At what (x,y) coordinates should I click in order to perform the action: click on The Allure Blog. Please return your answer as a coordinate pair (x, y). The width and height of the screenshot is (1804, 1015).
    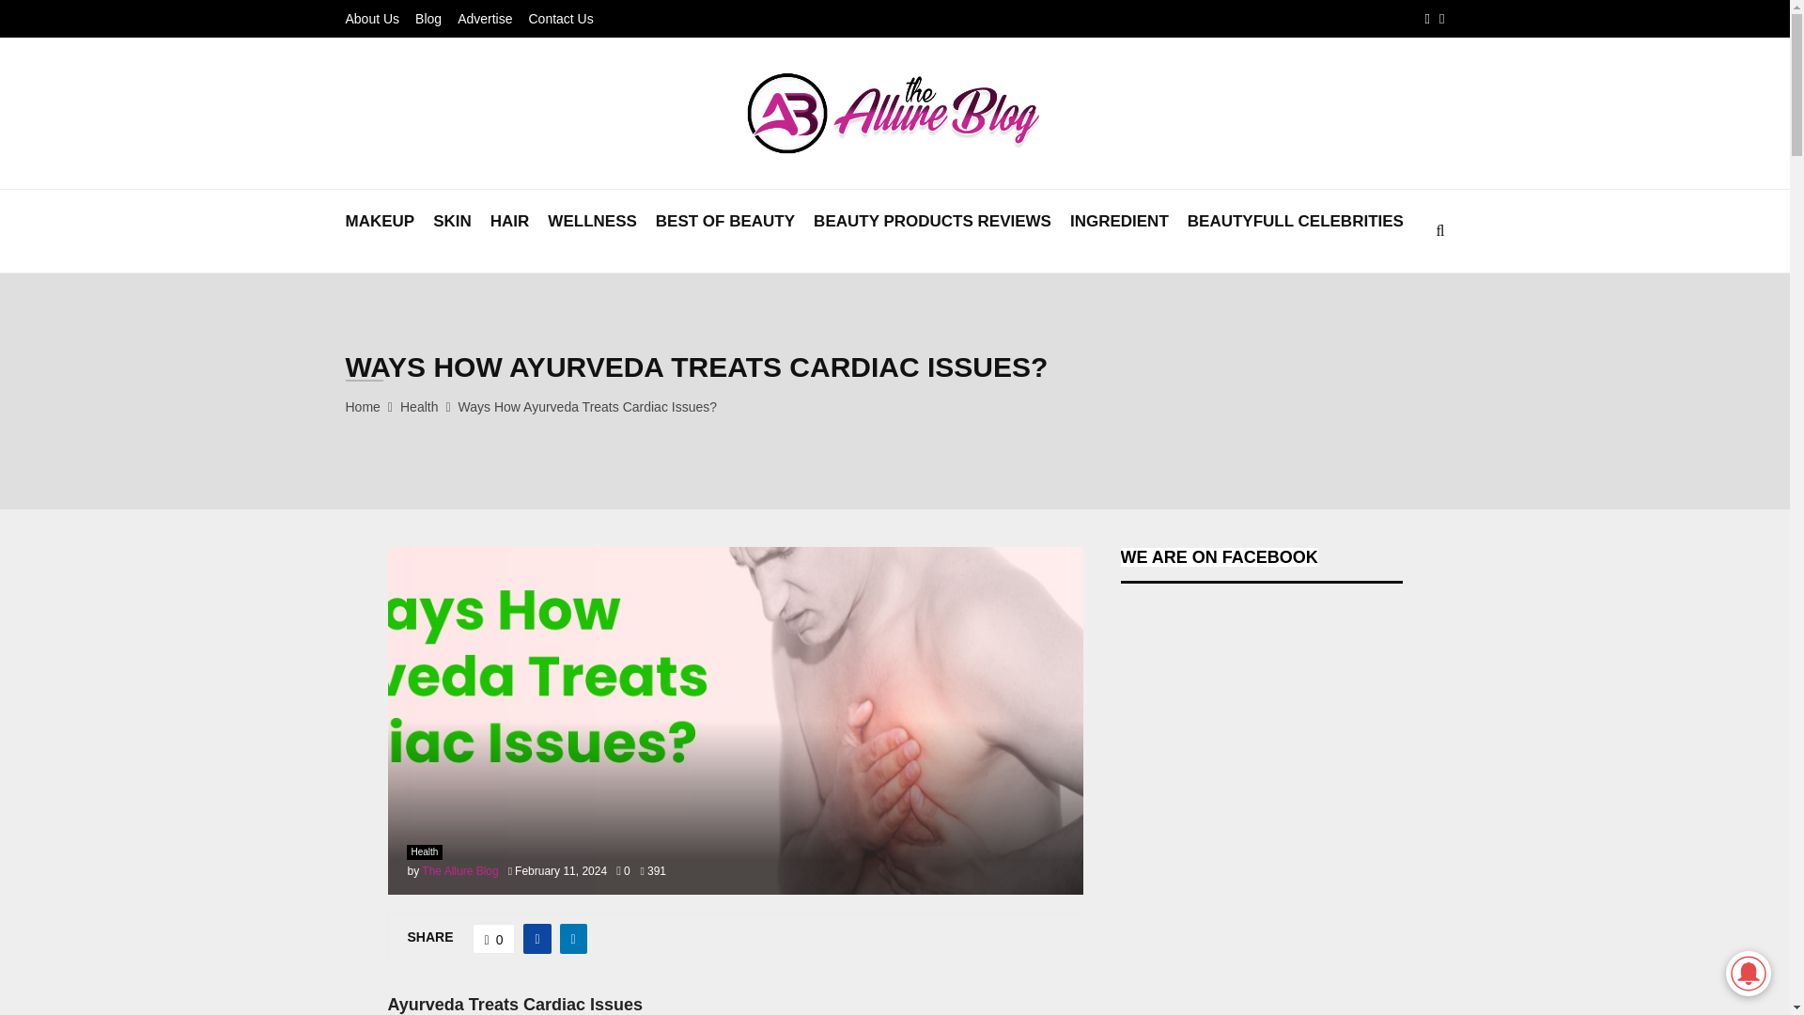
    Looking at the image, I should click on (459, 871).